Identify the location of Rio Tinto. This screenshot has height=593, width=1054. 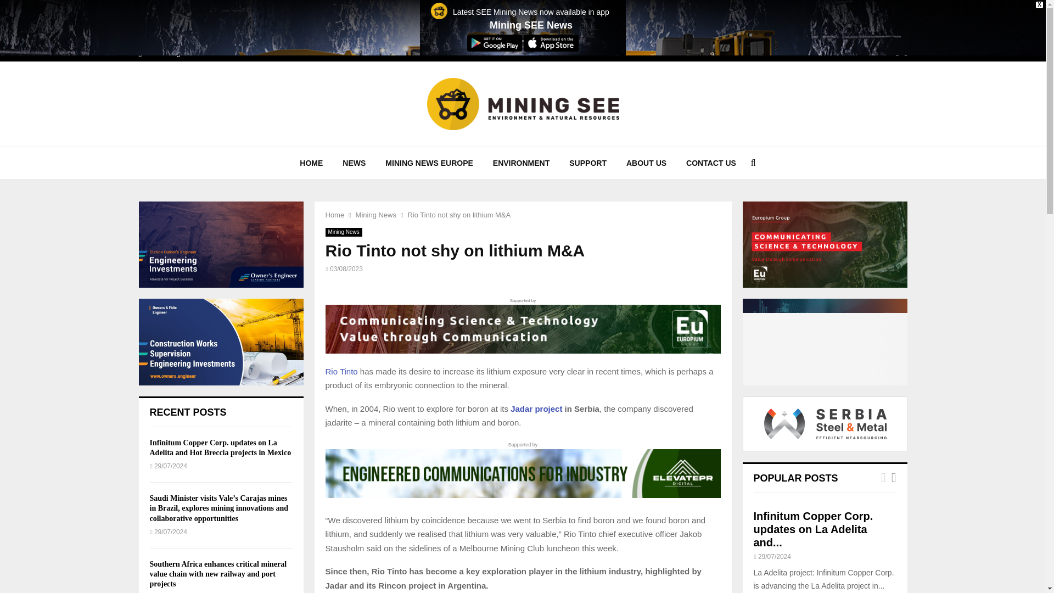
(340, 371).